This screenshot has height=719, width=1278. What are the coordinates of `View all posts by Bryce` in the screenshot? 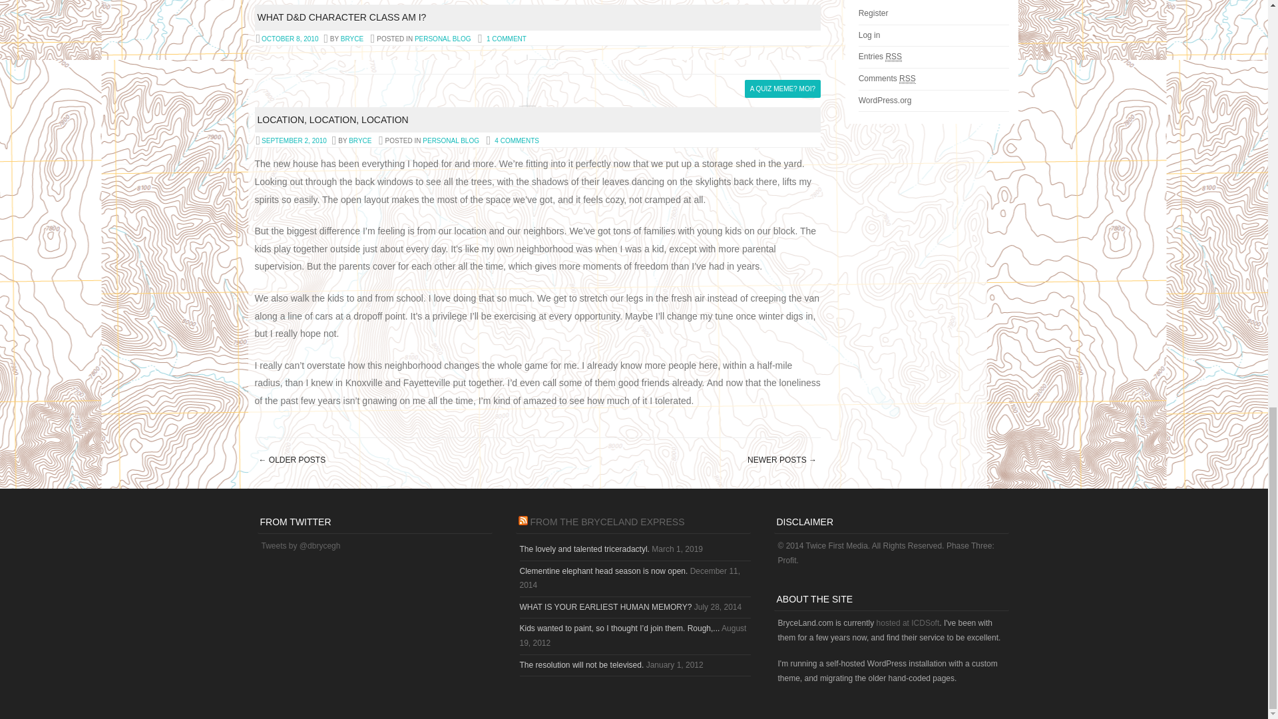 It's located at (351, 39).